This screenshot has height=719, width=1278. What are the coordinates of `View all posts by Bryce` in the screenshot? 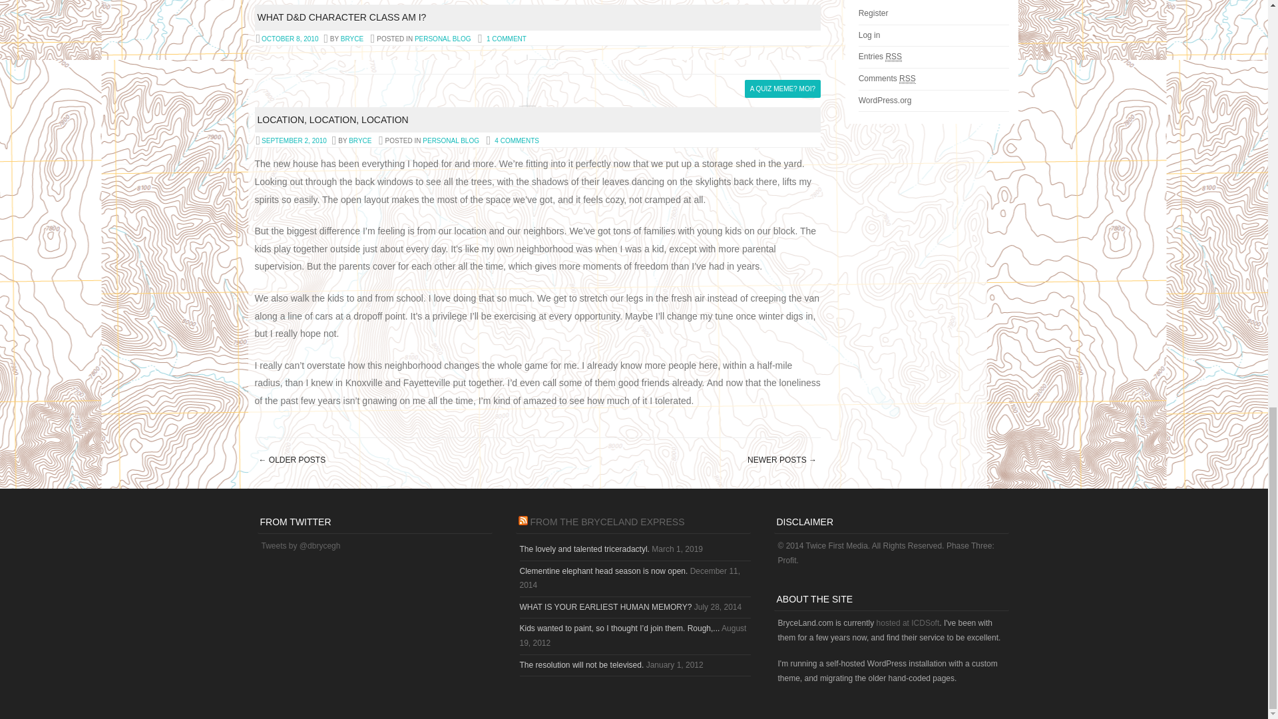 It's located at (351, 39).